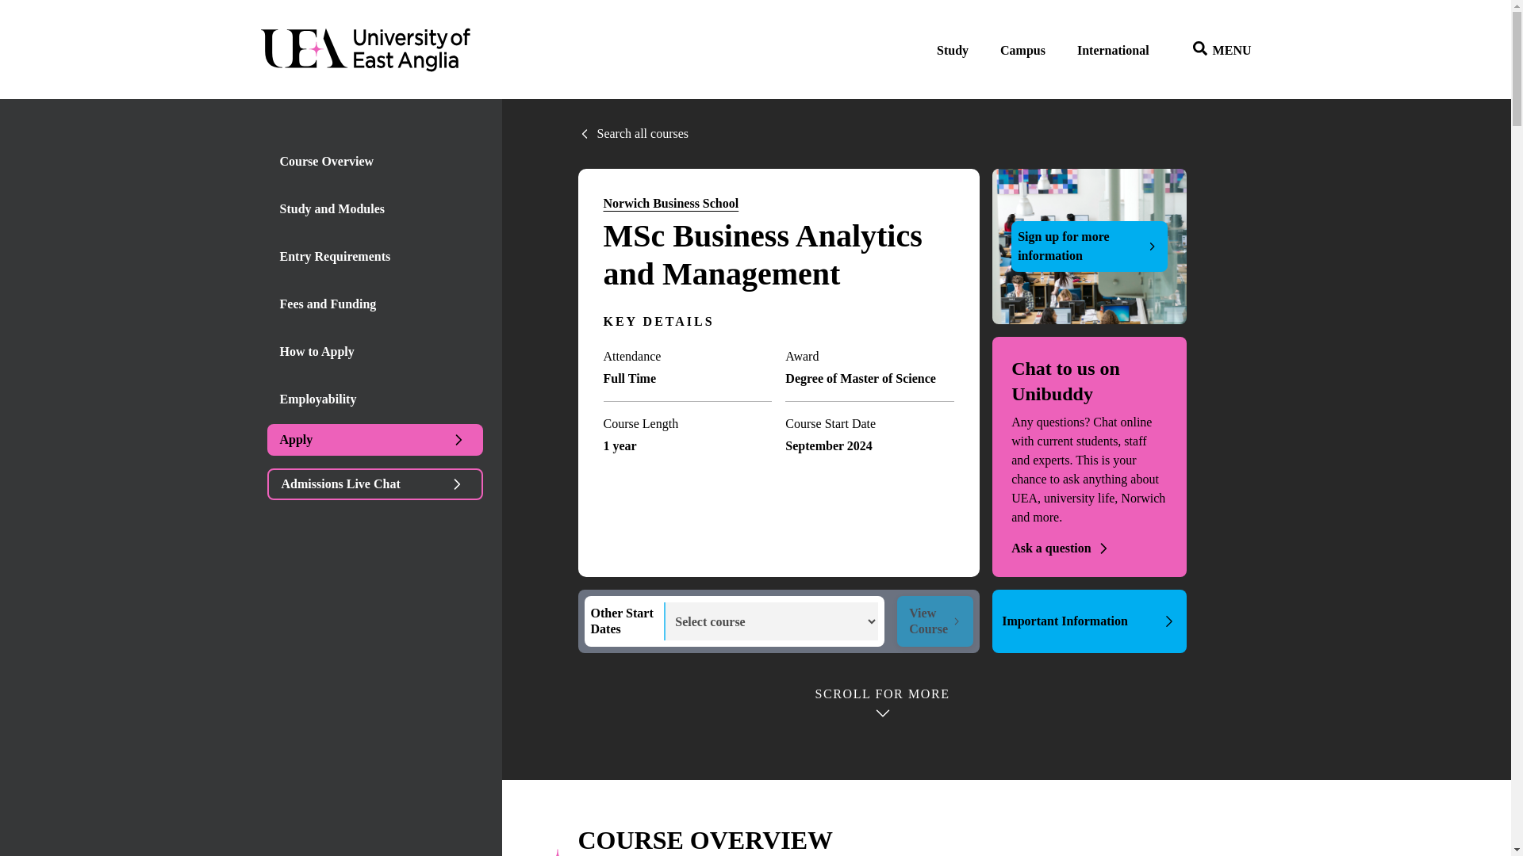  Describe the element at coordinates (366, 51) in the screenshot. I see `Go to University of East Anglia` at that location.